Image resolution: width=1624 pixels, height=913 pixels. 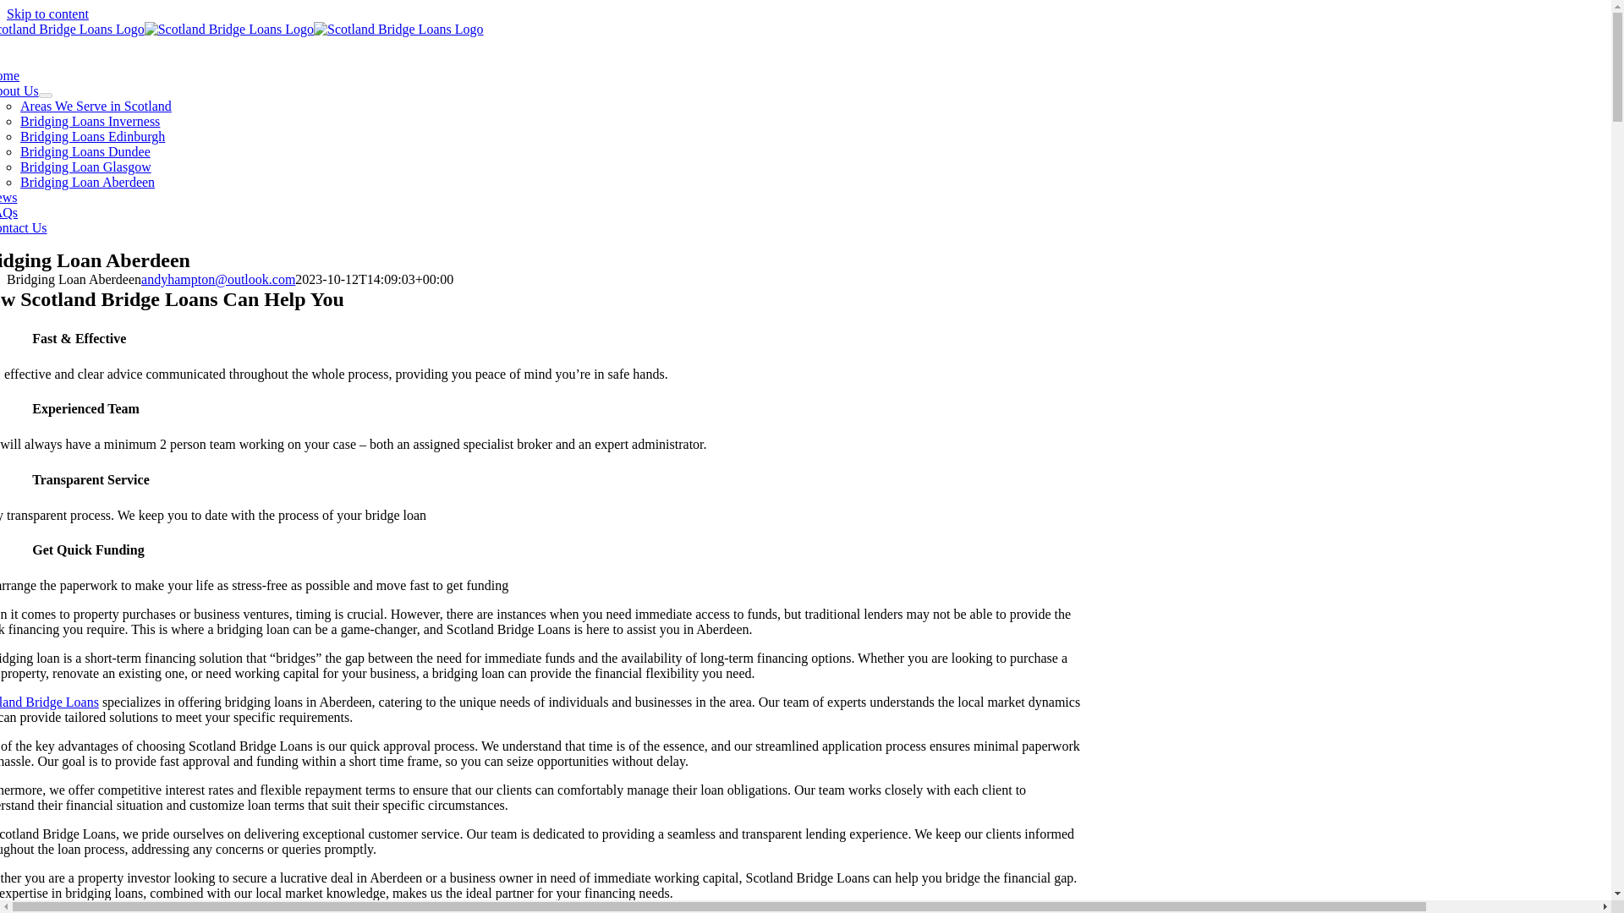 I want to click on Home, so click(x=10, y=76).